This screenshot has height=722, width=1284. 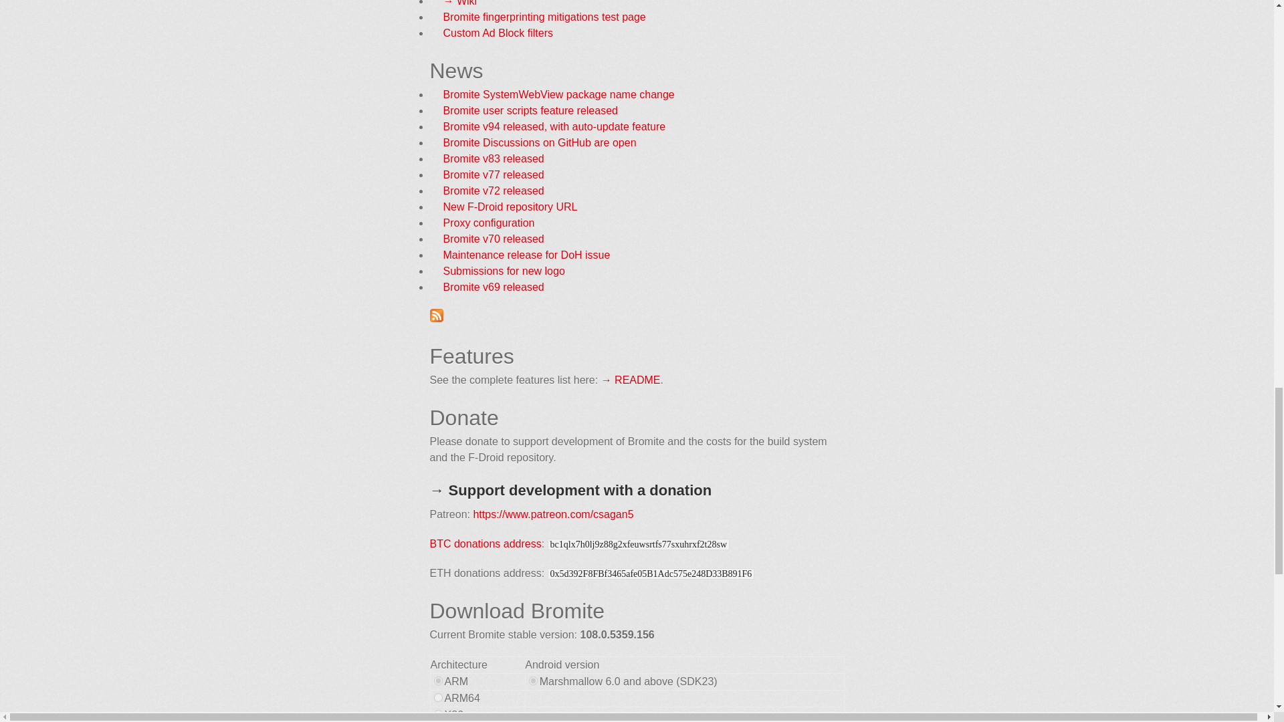 What do you see at coordinates (498, 33) in the screenshot?
I see `Custom Ad Block filters` at bounding box center [498, 33].